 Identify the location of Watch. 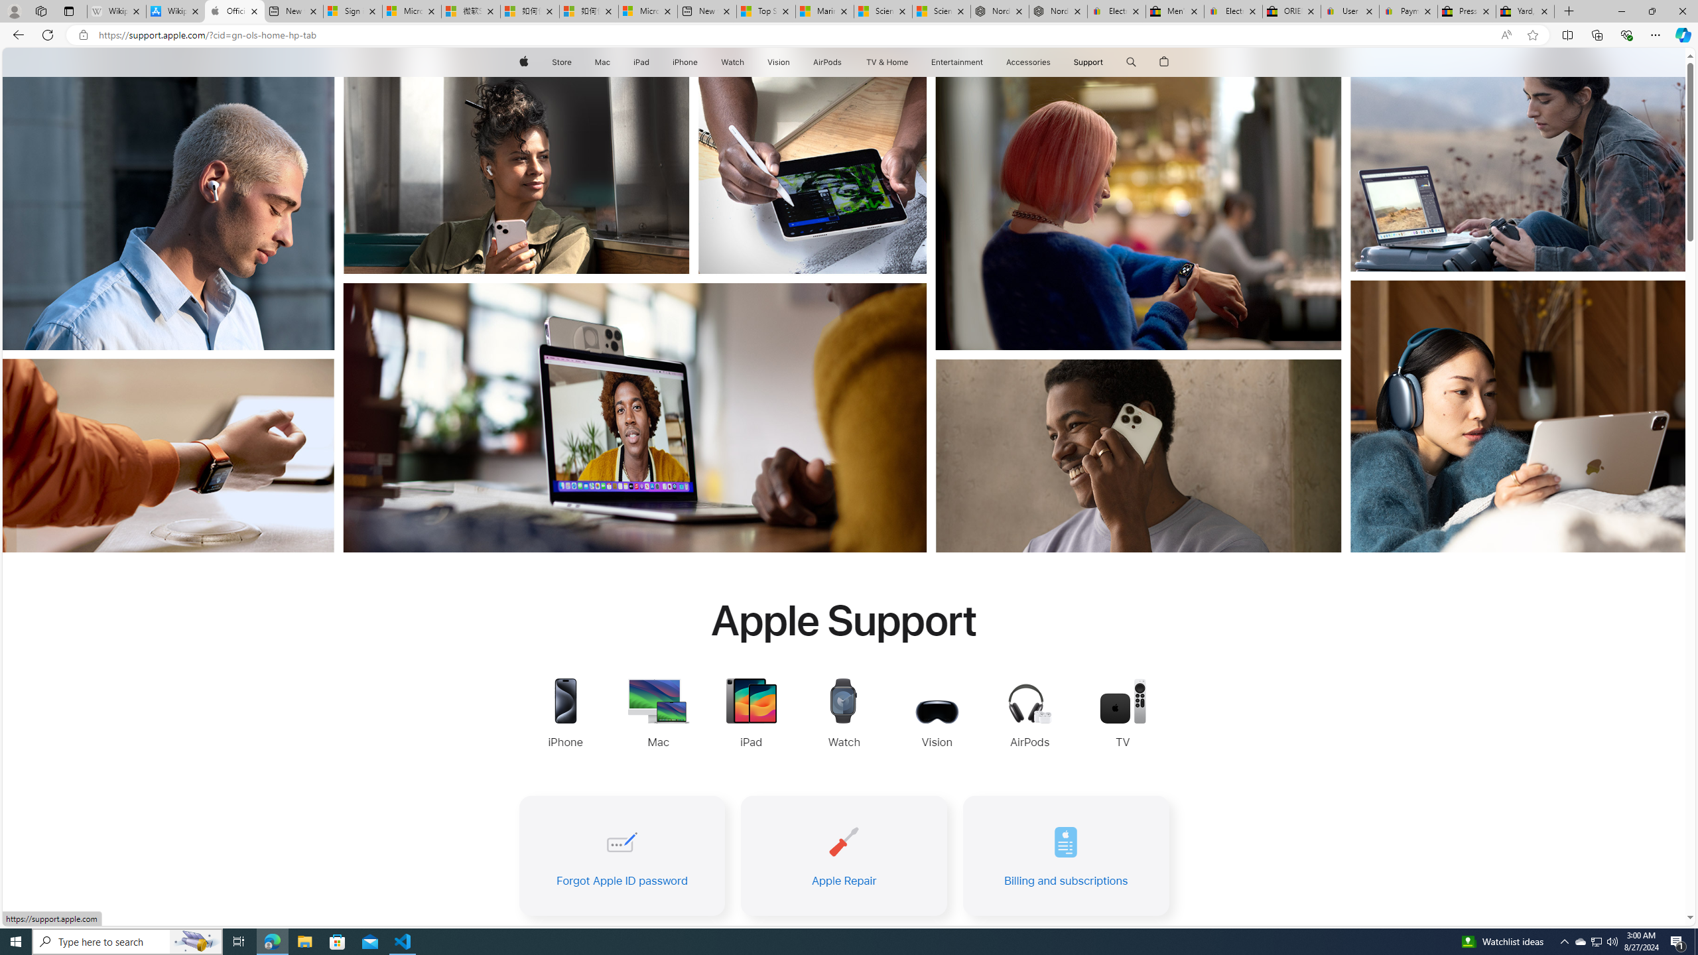
(732, 62).